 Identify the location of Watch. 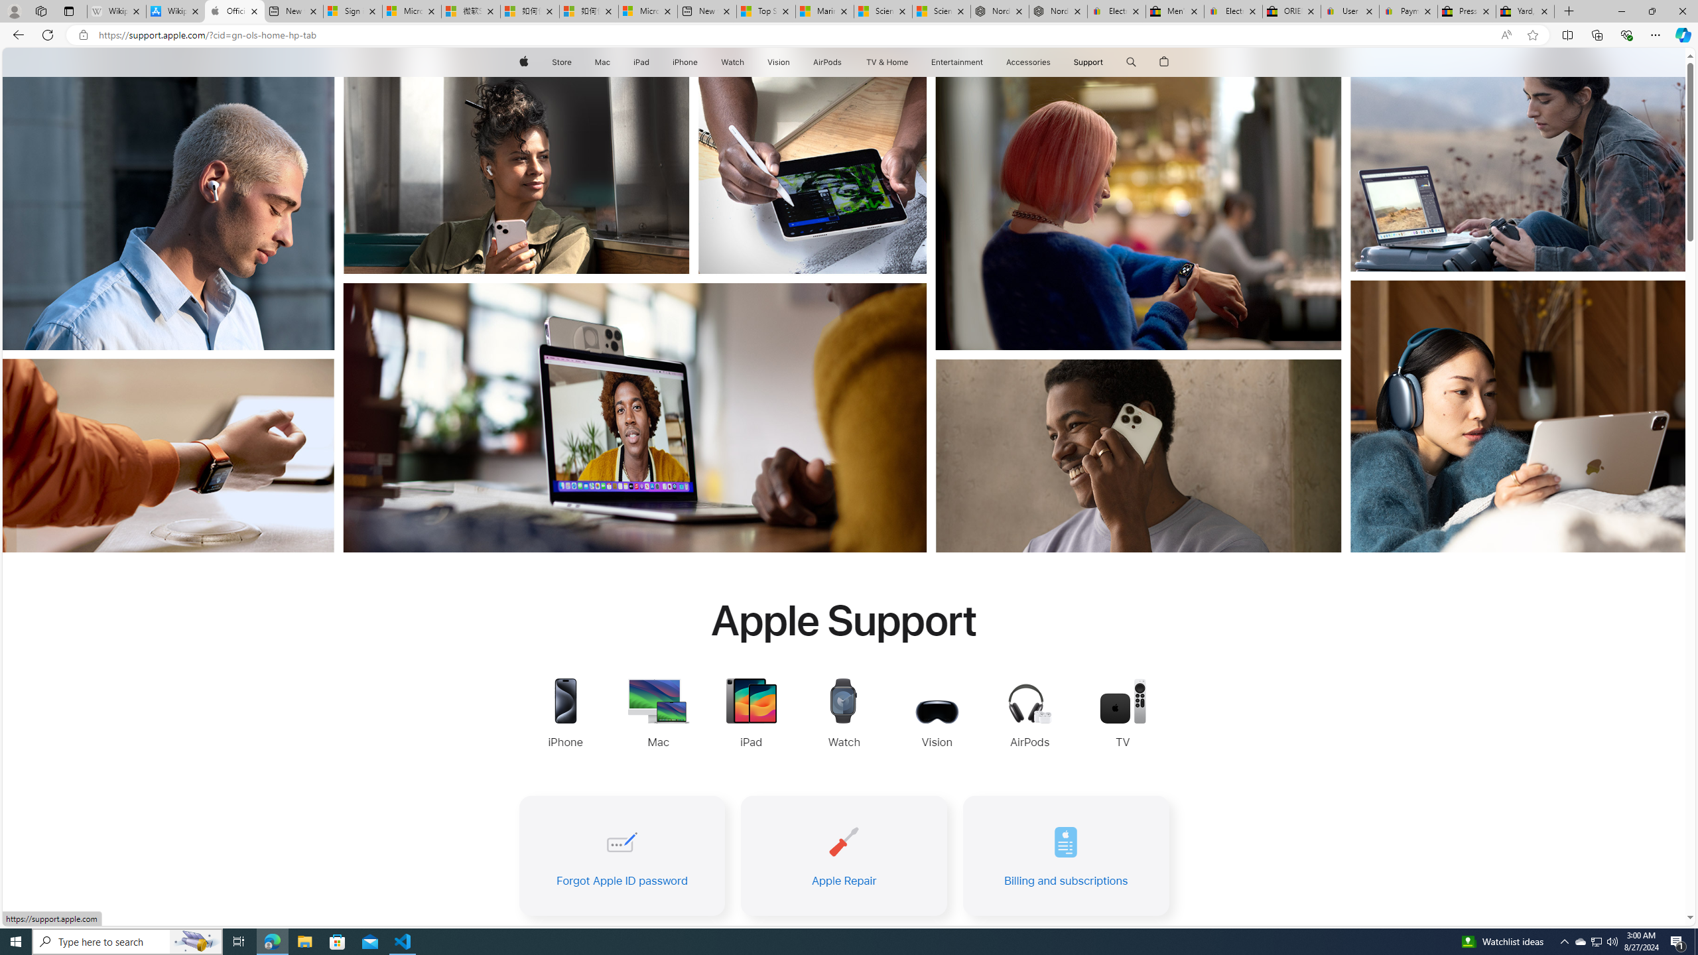
(732, 62).